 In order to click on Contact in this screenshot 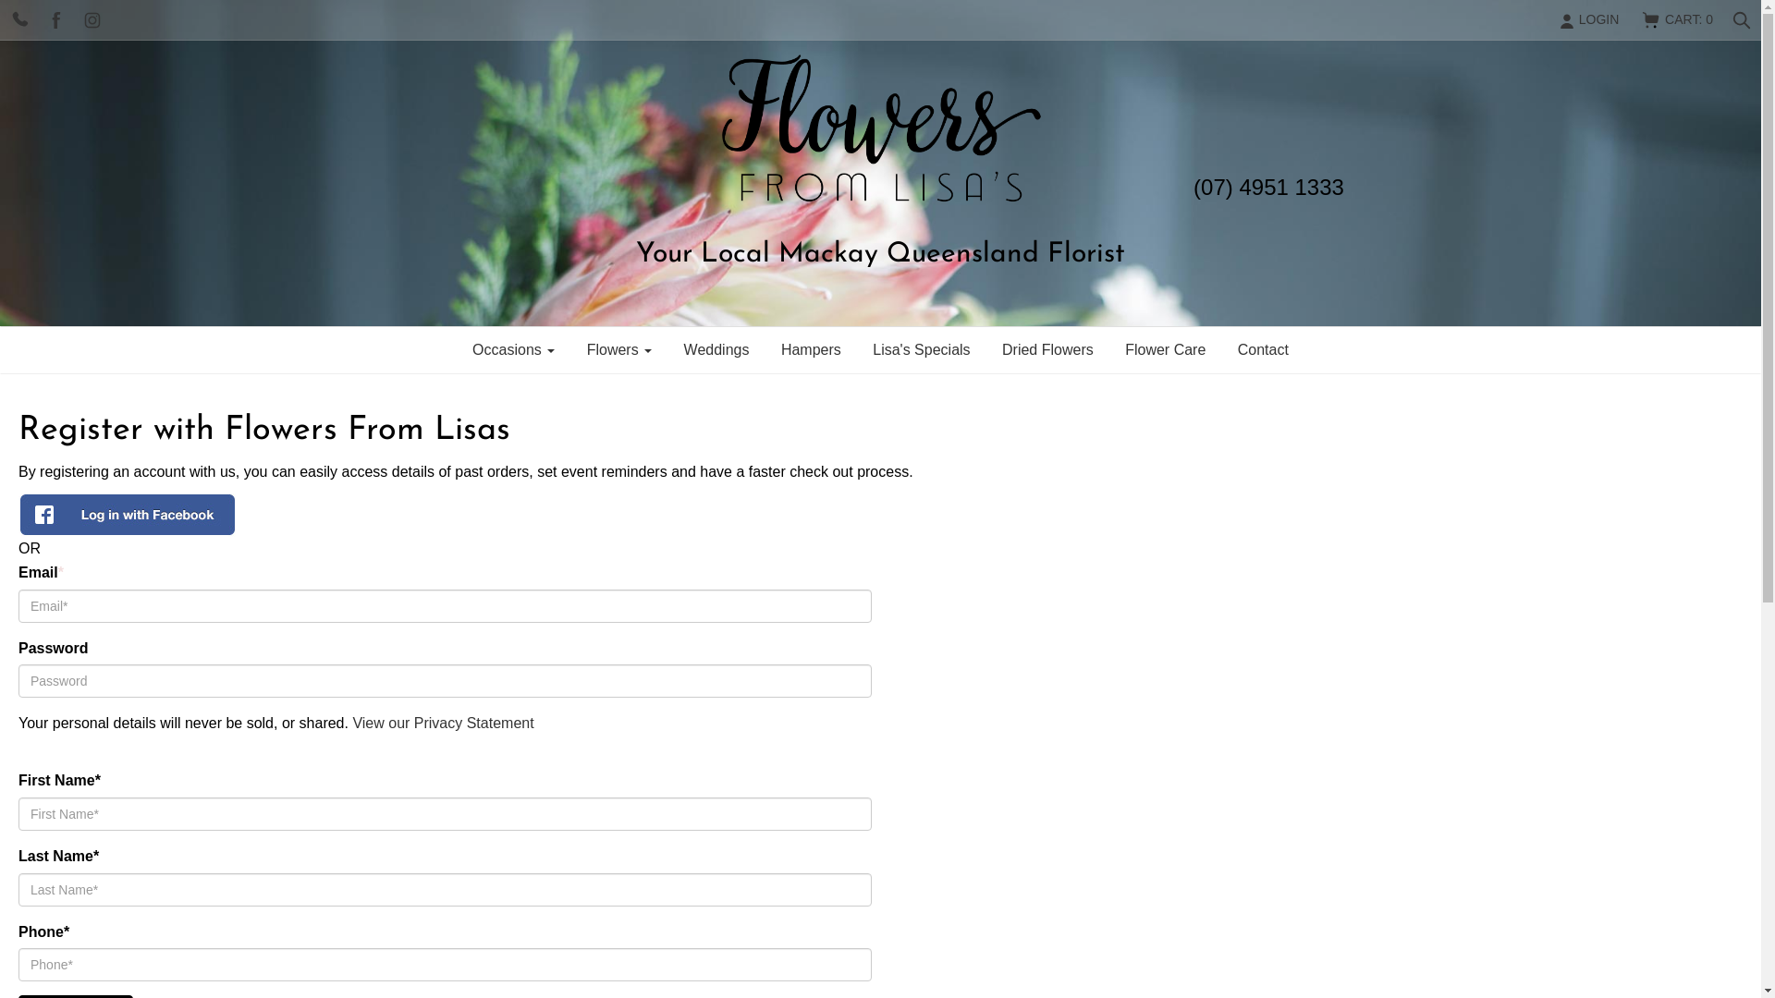, I will do `click(1263, 350)`.